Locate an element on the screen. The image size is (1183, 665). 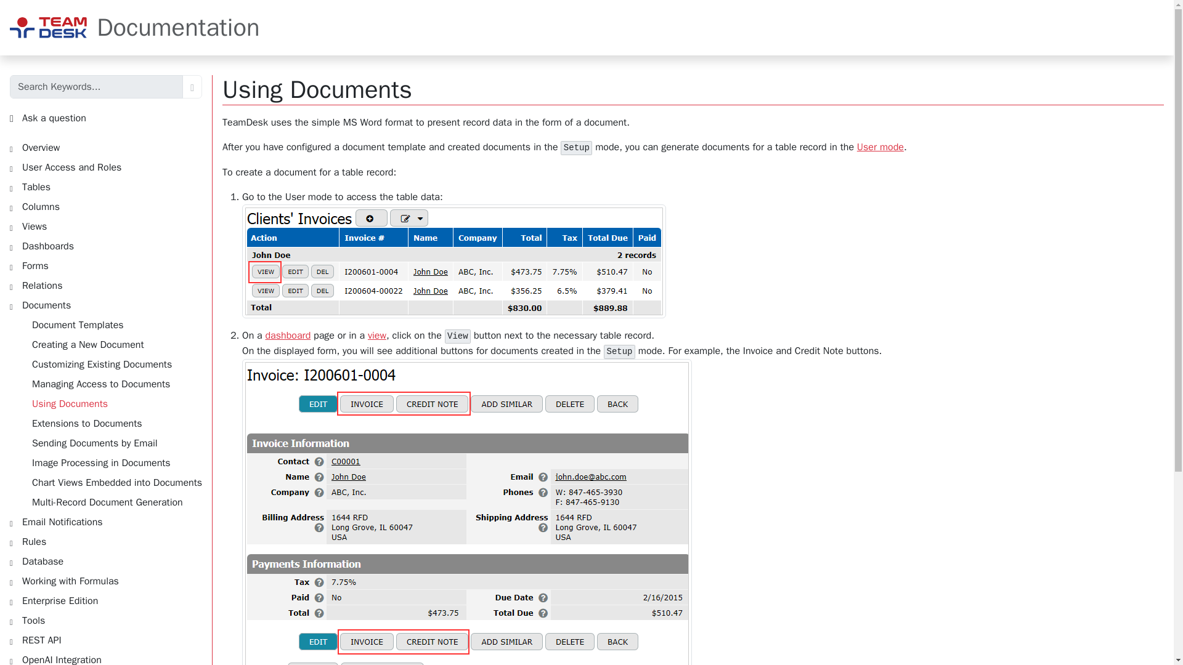
Managing Access to Documents is located at coordinates (111, 384).